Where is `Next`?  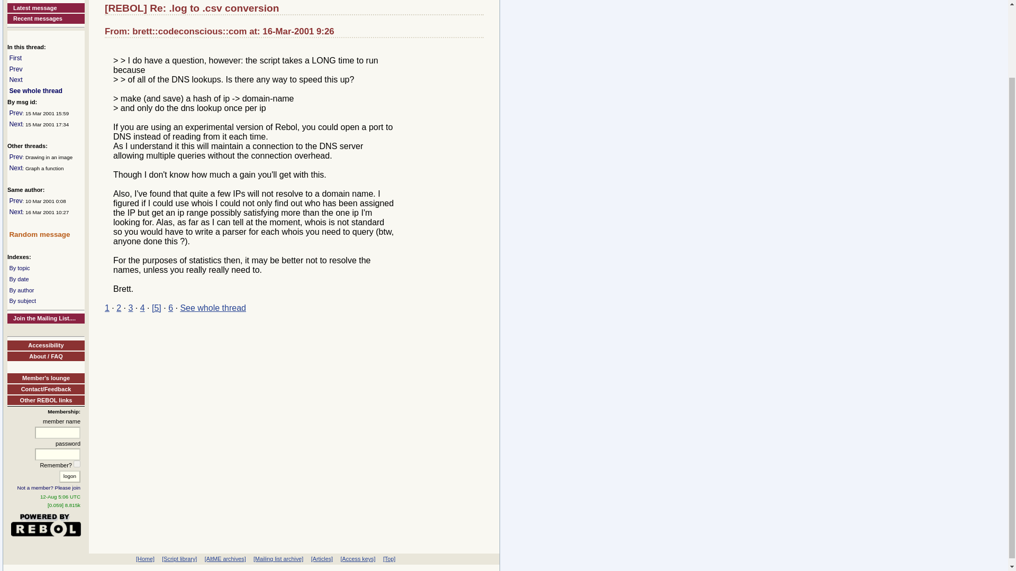 Next is located at coordinates (16, 212).